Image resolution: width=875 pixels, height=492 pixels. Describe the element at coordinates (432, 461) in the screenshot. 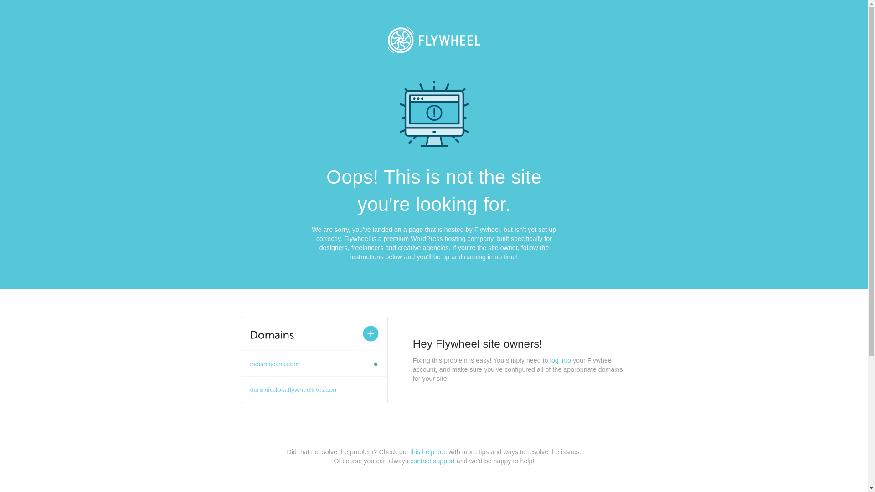

I see `contact support` at that location.